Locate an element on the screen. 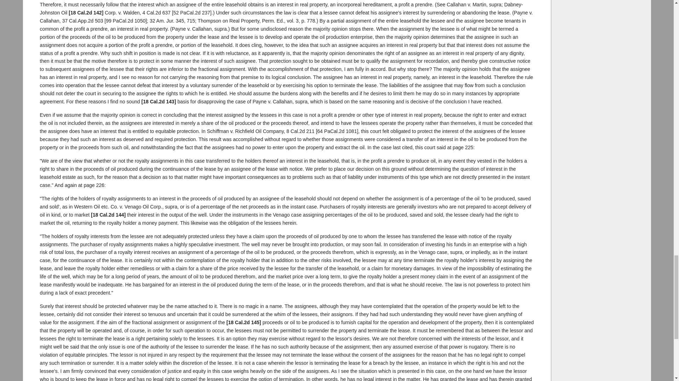 The height and width of the screenshot is (381, 679). Dabney-Johnston Oil Corp. v. Walden is located at coordinates (156, 13).